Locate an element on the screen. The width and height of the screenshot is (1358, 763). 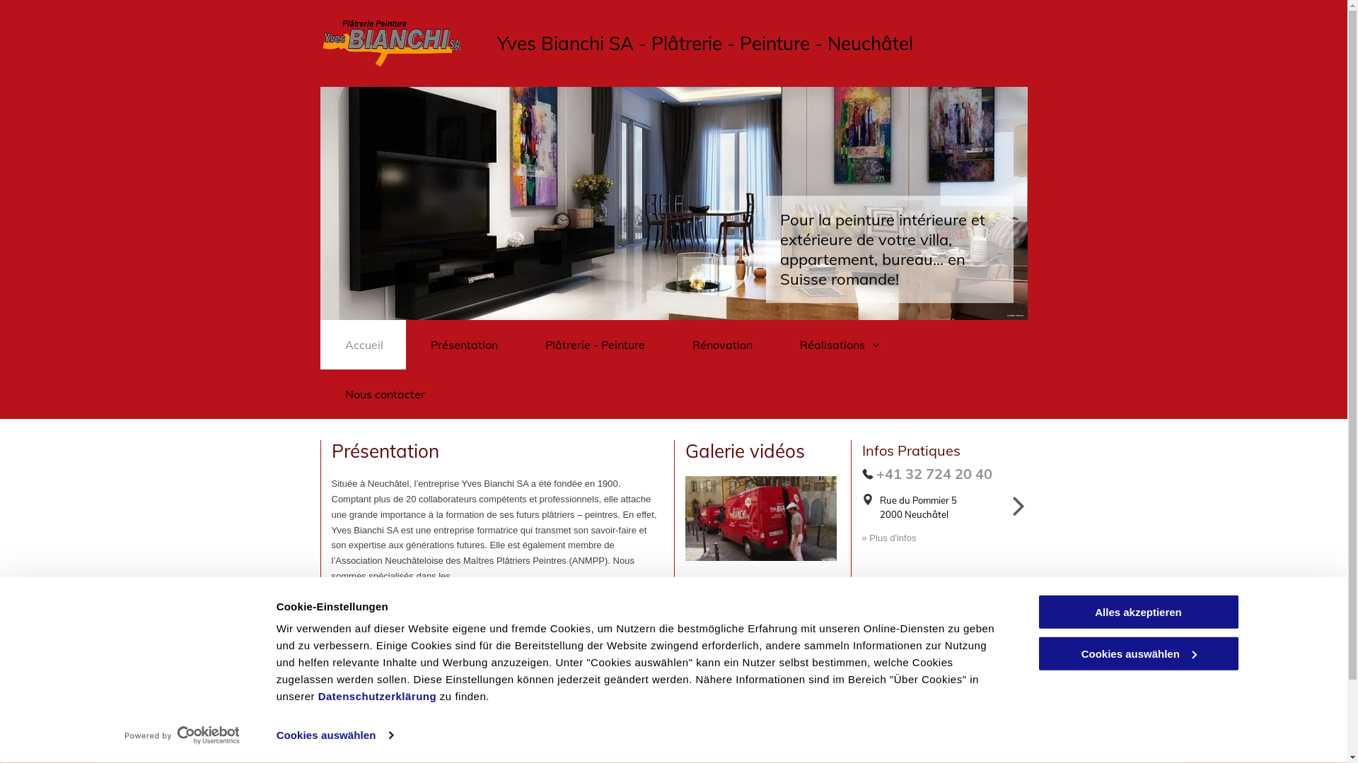
Nous contacter is located at coordinates (383, 394).